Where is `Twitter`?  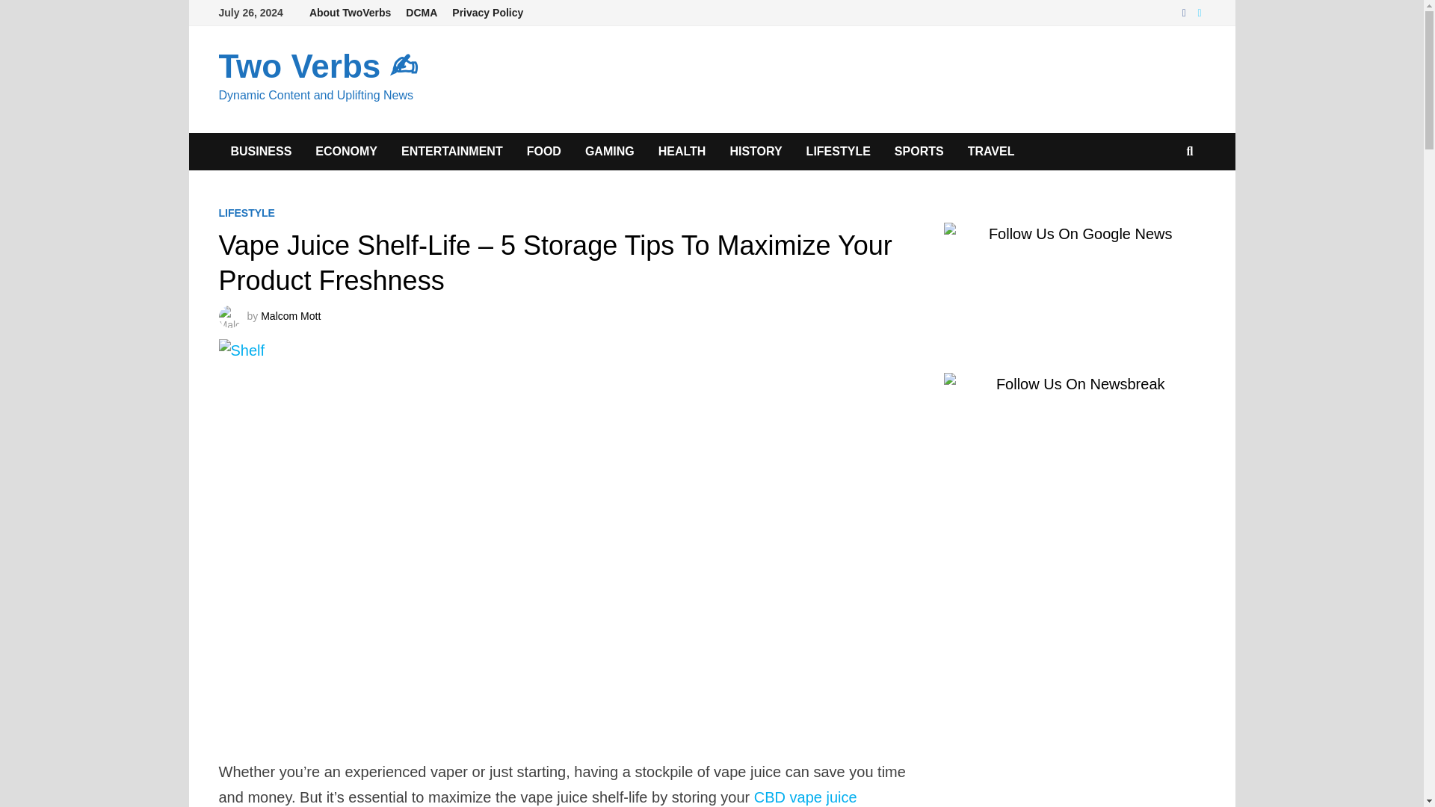 Twitter is located at coordinates (1199, 10).